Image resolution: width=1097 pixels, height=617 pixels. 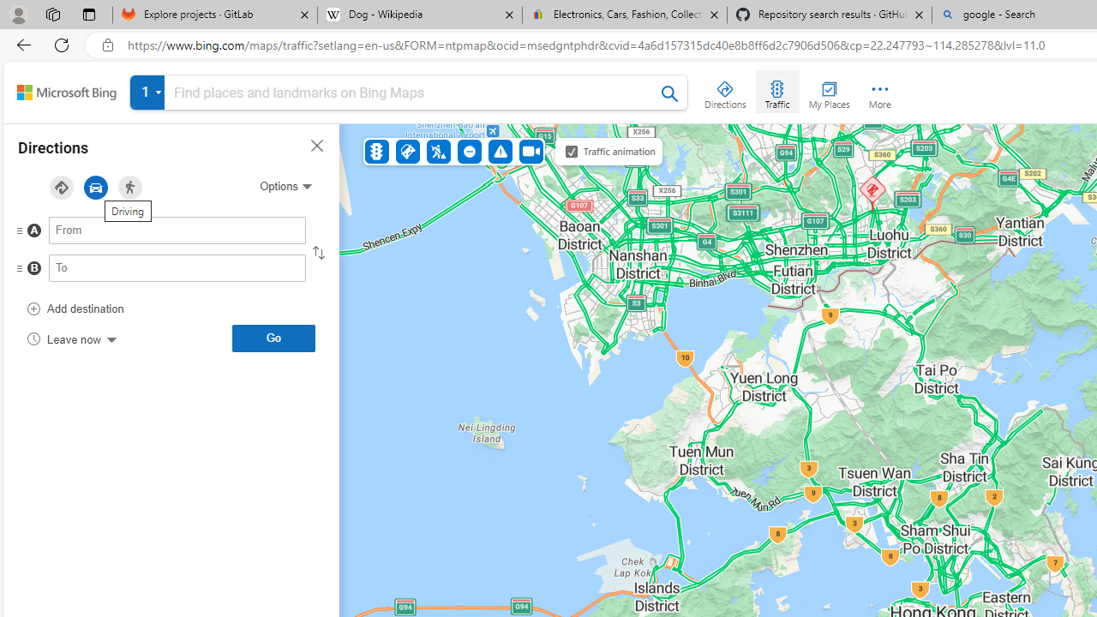 What do you see at coordinates (67, 93) in the screenshot?
I see `Back to Bing search` at bounding box center [67, 93].